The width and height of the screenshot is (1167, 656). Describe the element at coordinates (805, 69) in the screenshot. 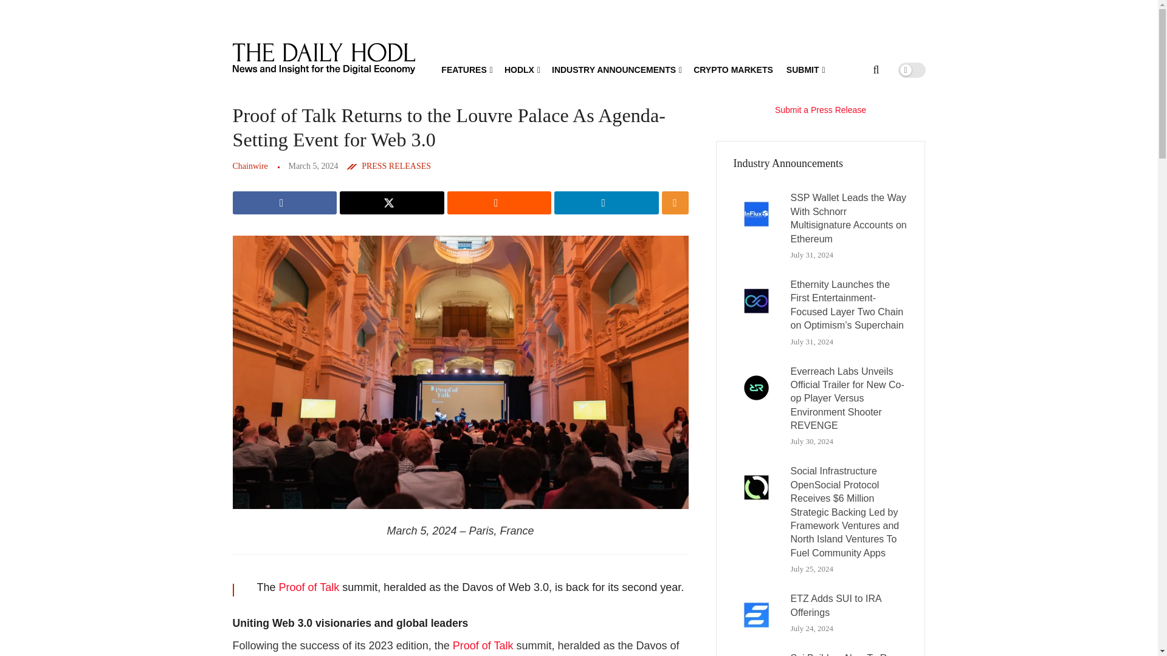

I see `SUBMIT` at that location.